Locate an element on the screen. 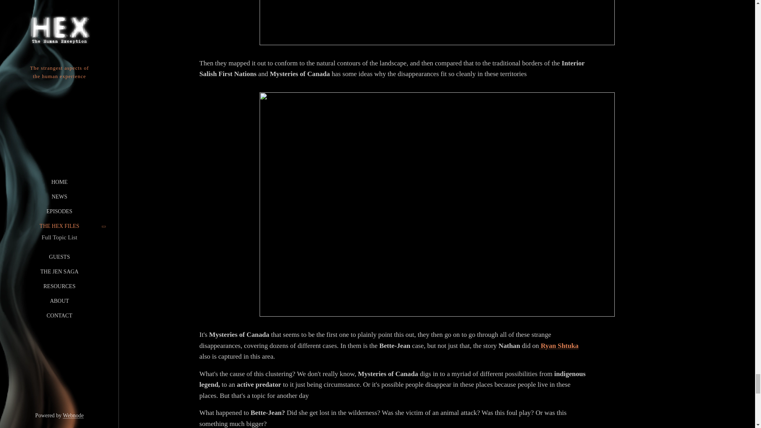 The height and width of the screenshot is (428, 761). Ryan Shtuka is located at coordinates (559, 346).